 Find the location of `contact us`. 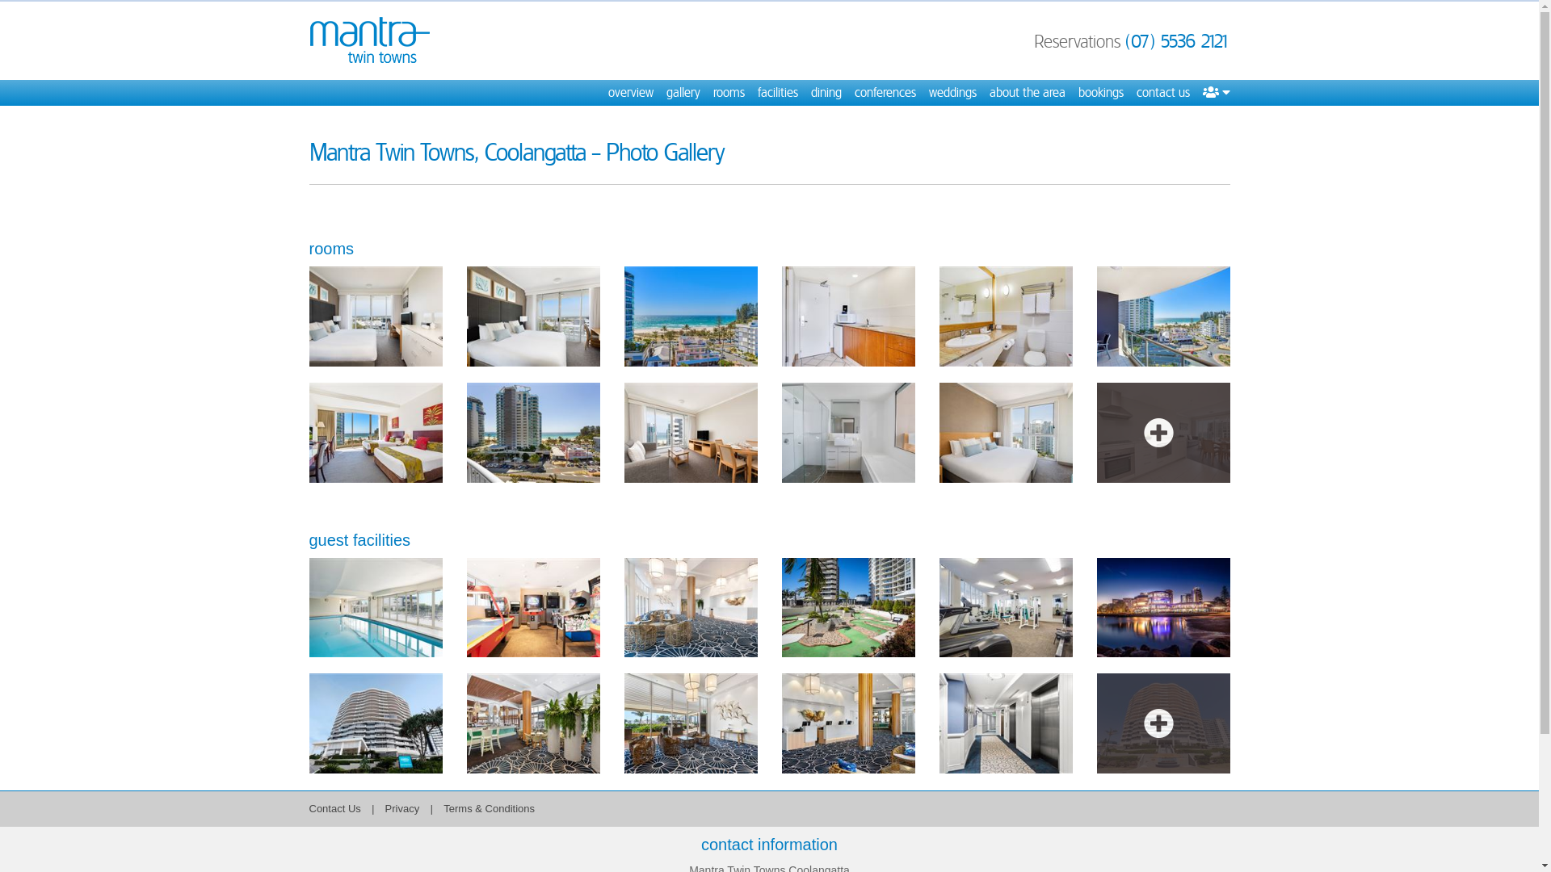

contact us is located at coordinates (1162, 93).